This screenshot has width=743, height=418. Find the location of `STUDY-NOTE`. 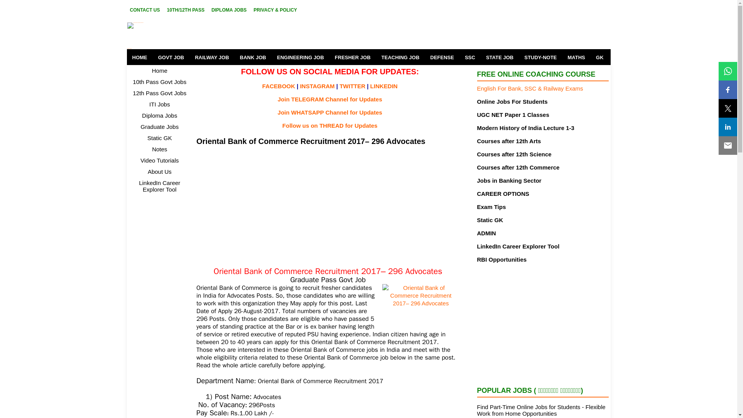

STUDY-NOTE is located at coordinates (540, 57).